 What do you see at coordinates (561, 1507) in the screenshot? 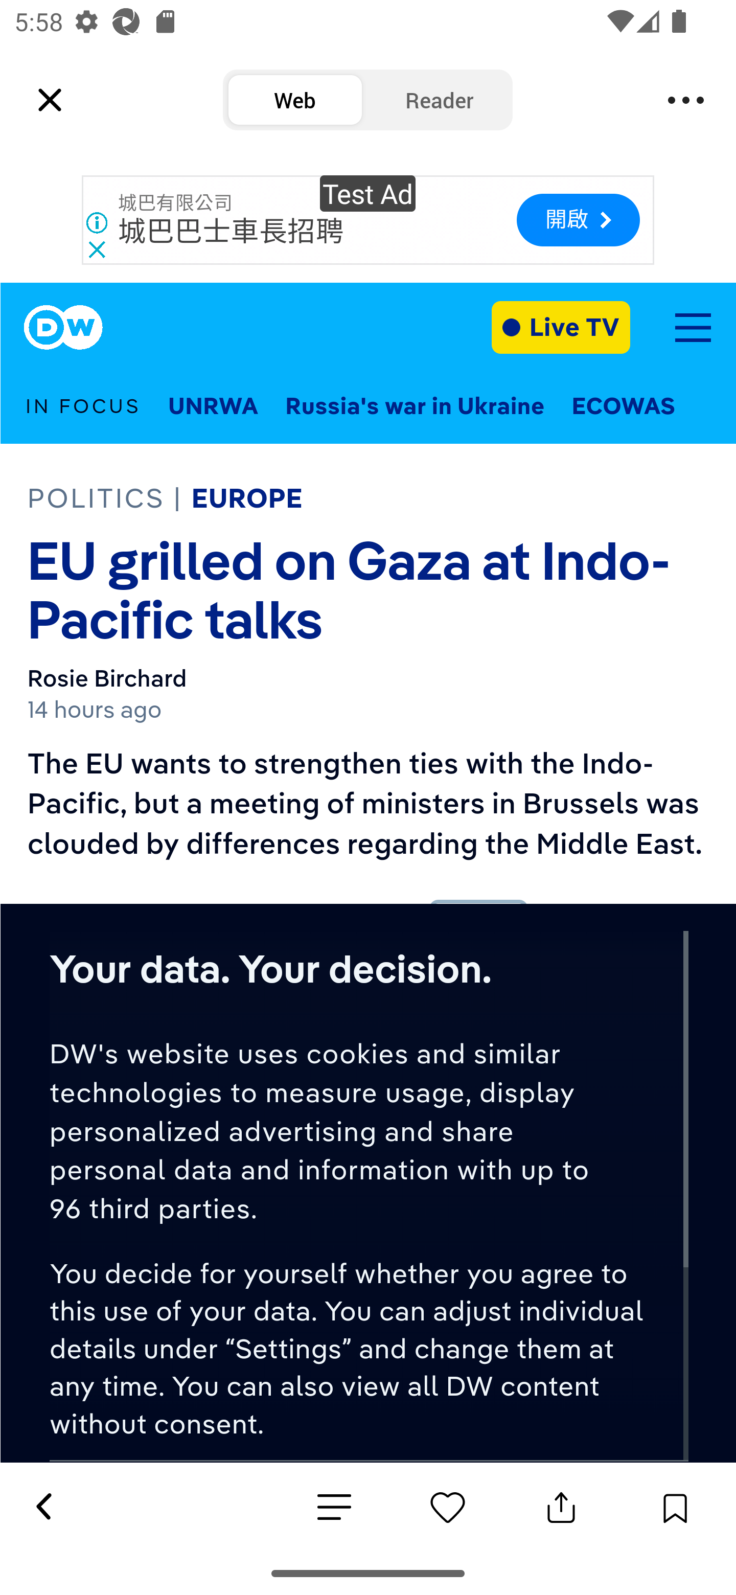
I see `Share Button` at bounding box center [561, 1507].